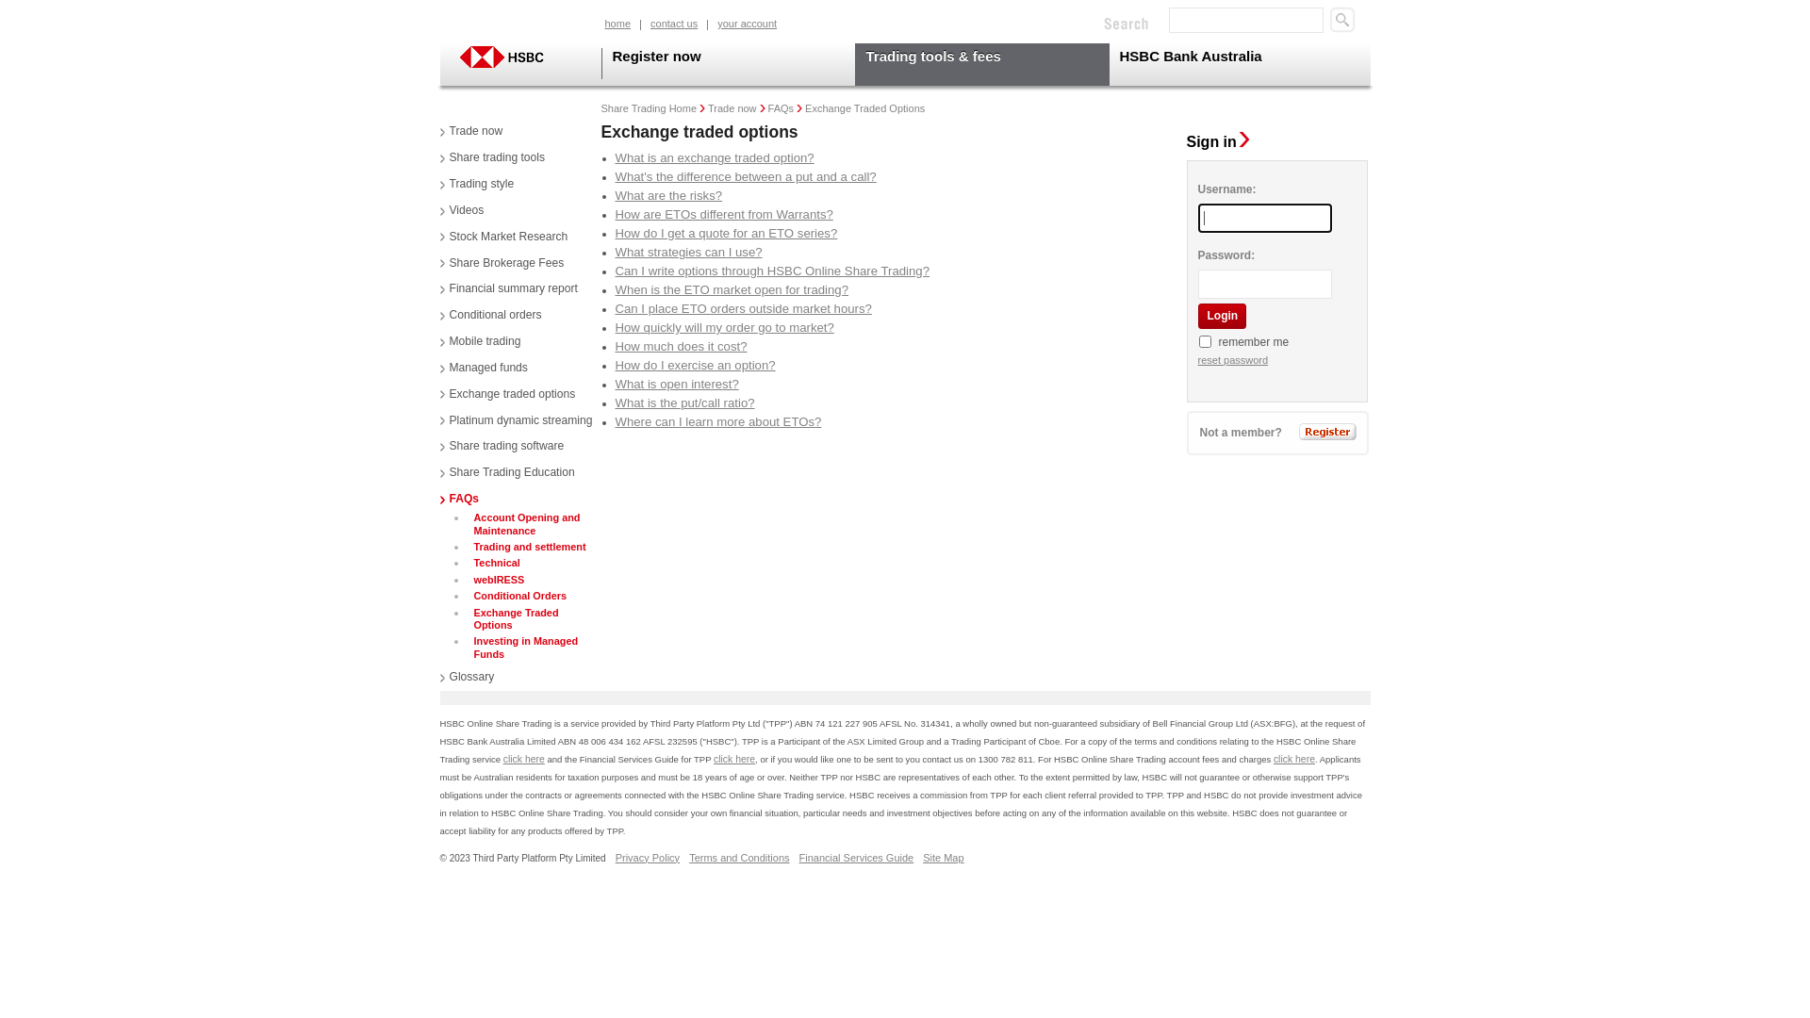 The width and height of the screenshot is (1810, 1018). Describe the element at coordinates (732, 108) in the screenshot. I see `Trade now` at that location.